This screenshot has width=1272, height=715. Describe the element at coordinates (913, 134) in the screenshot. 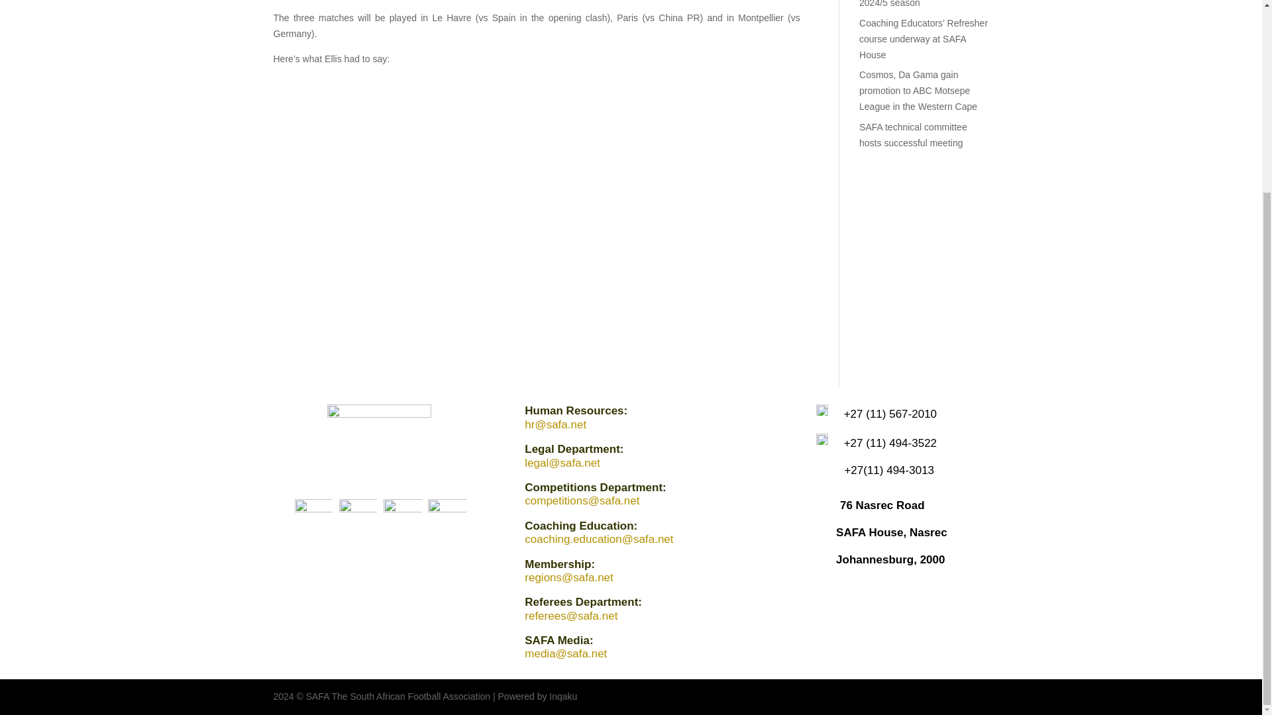

I see `SAFA technical committee hosts successful meeting` at that location.